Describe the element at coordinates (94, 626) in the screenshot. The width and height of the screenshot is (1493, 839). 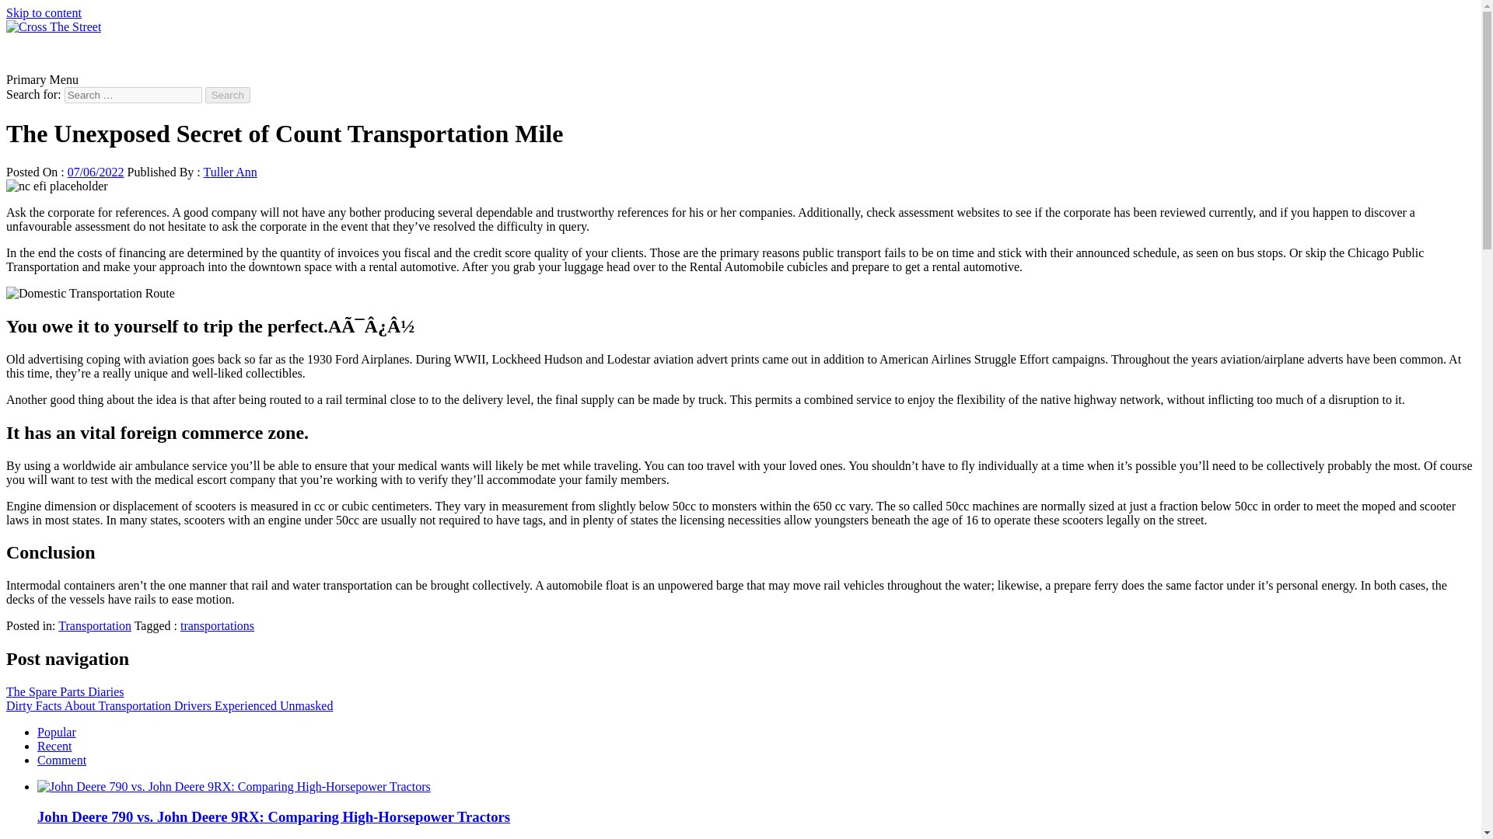
I see `Transportation` at that location.